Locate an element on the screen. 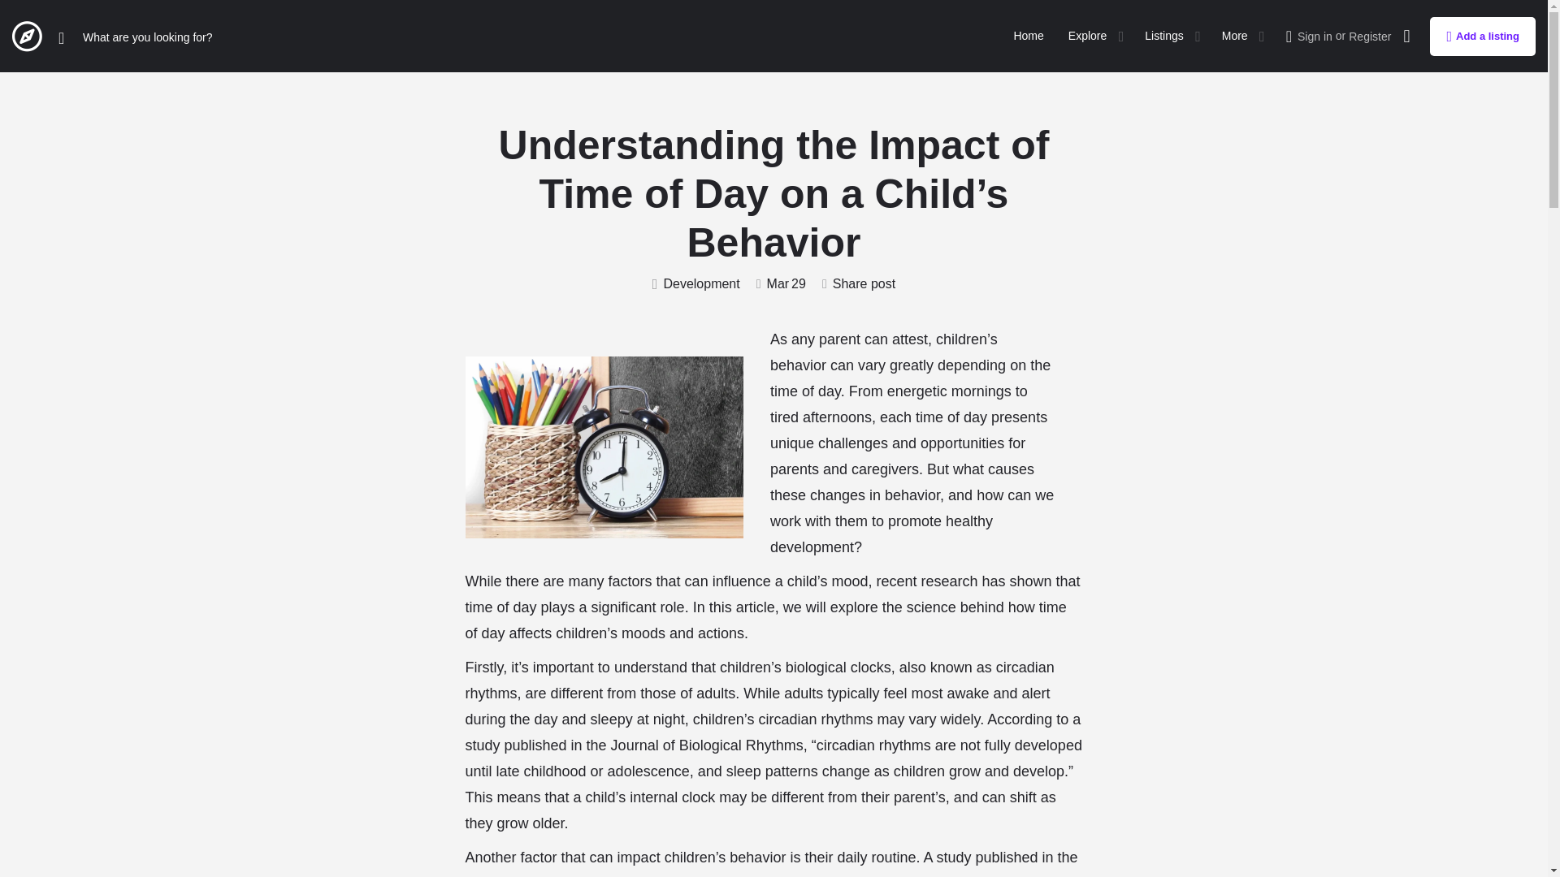 This screenshot has width=1560, height=877. Listings is located at coordinates (1163, 36).